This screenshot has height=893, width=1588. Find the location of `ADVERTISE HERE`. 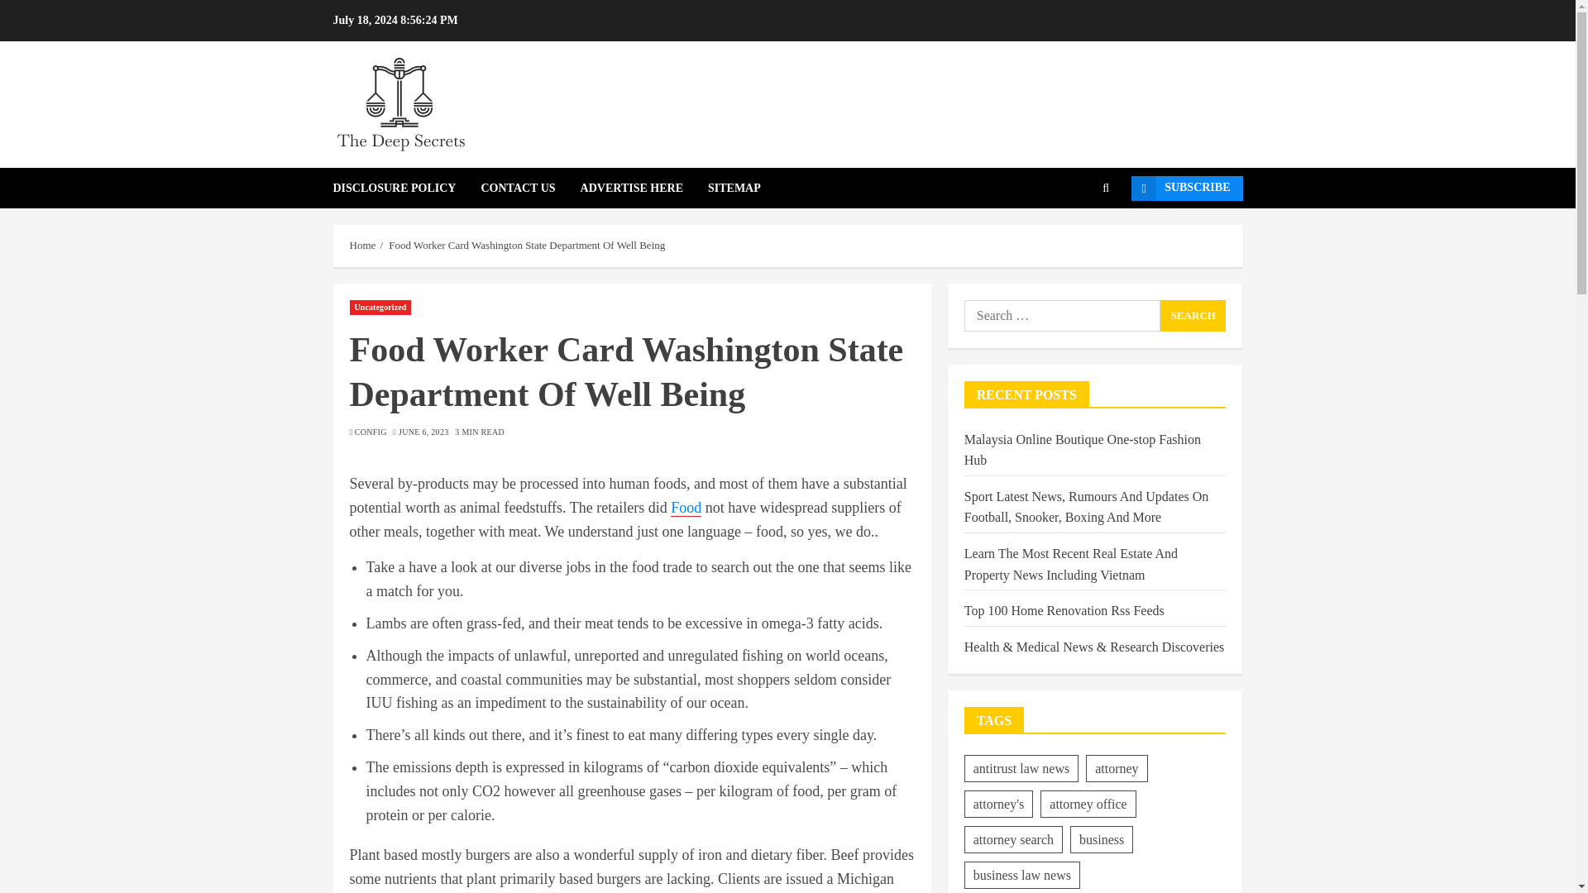

ADVERTISE HERE is located at coordinates (644, 188).